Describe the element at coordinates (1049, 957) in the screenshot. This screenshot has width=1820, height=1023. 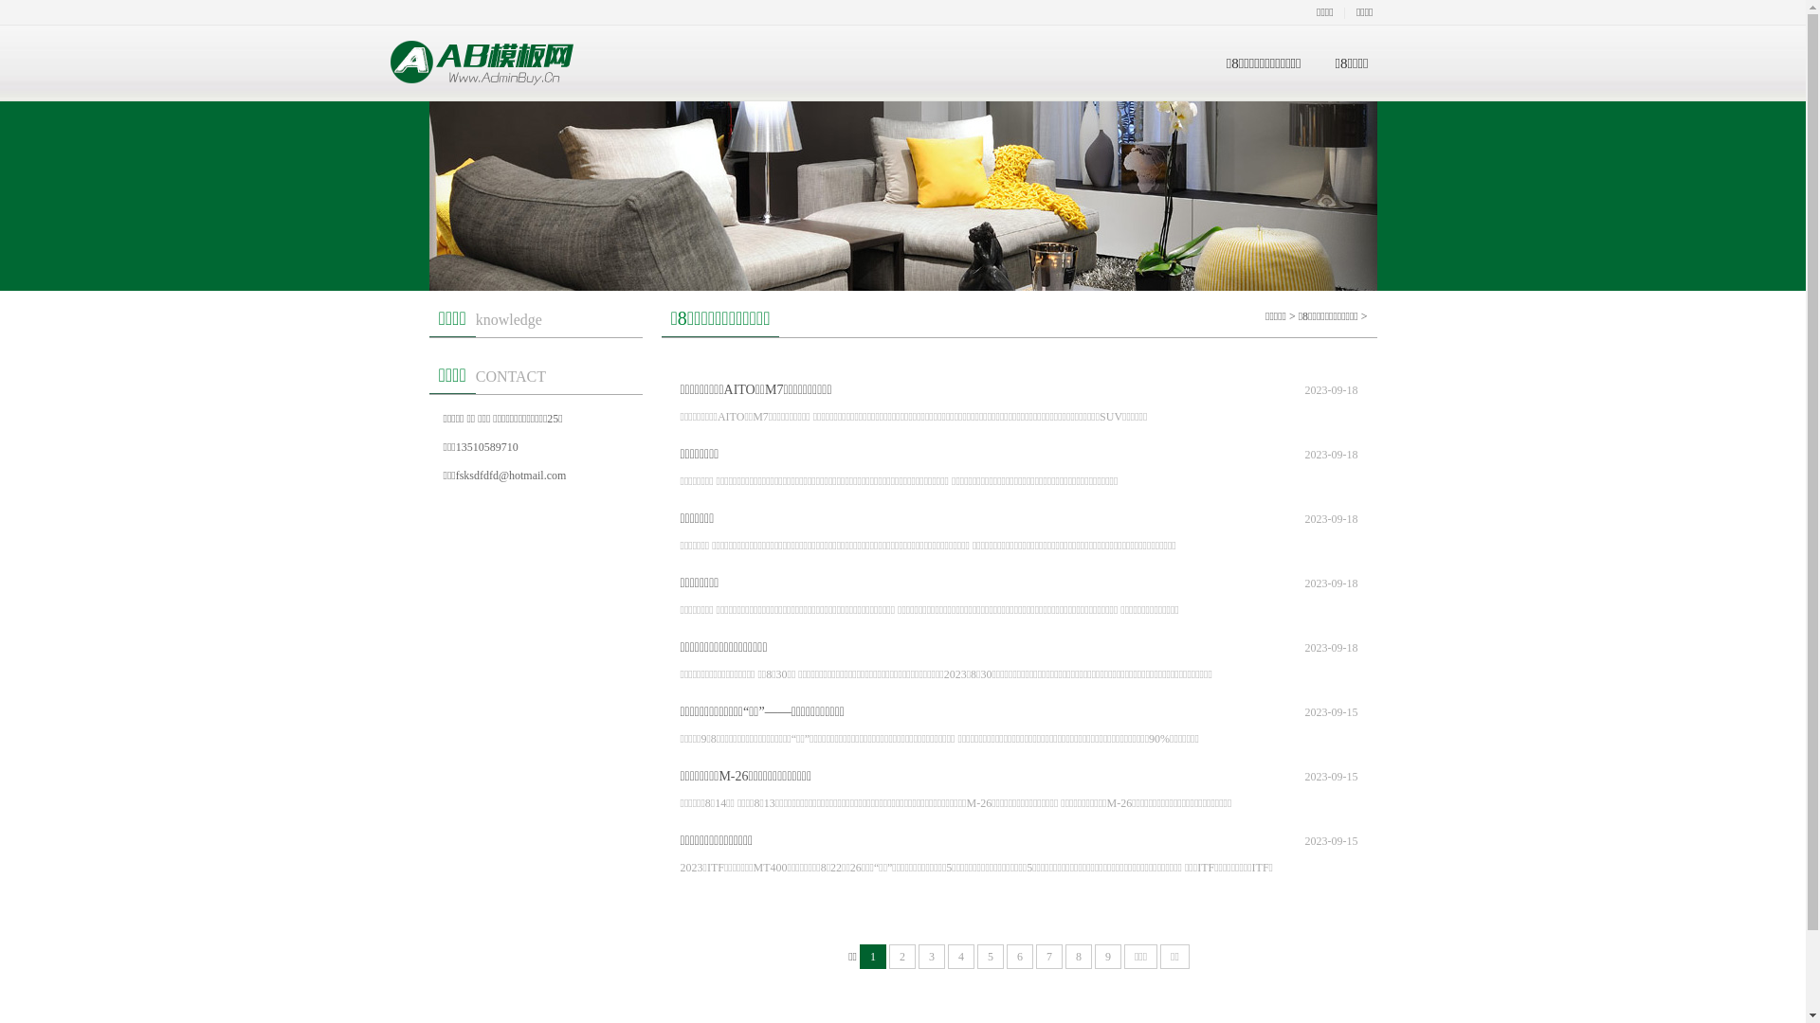
I see `7` at that location.